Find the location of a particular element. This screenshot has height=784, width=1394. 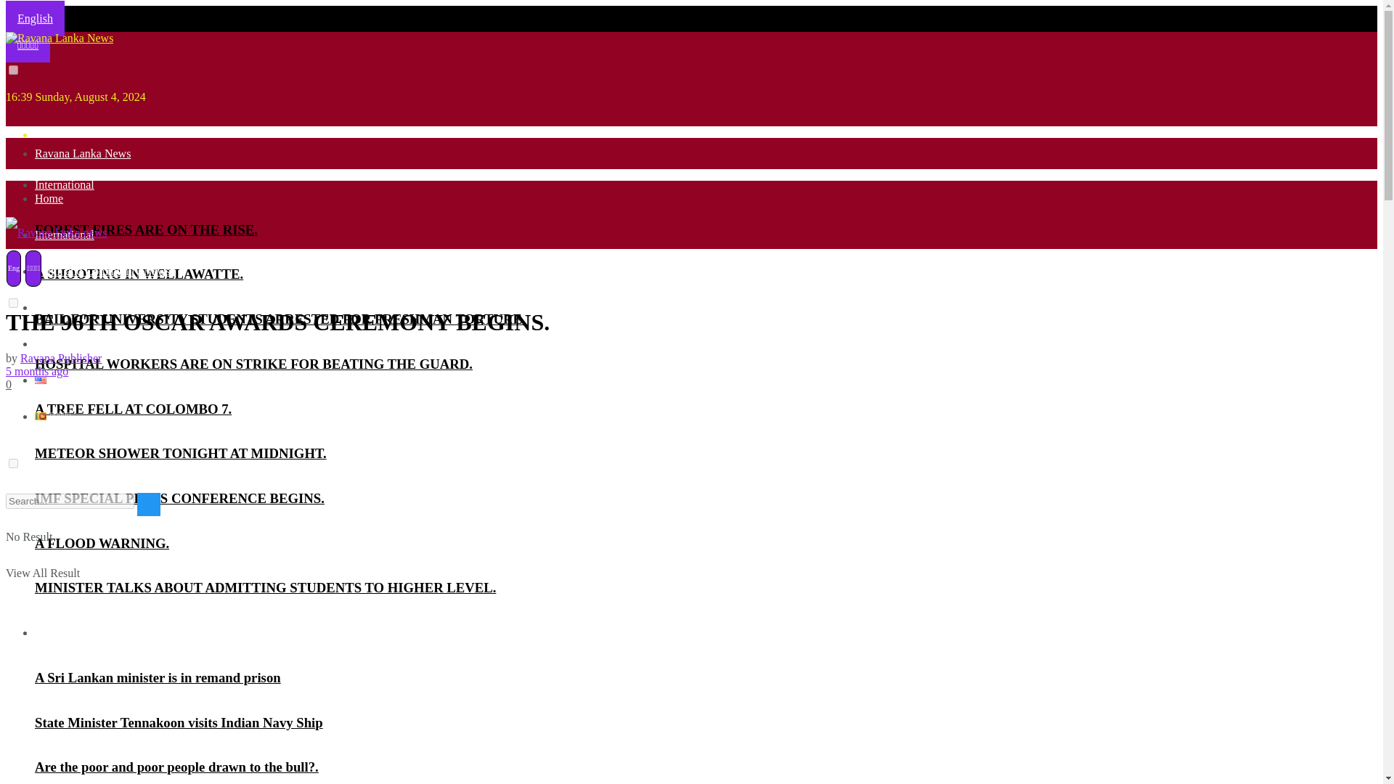

A SHOOTING IN WELLAWATTE. is located at coordinates (139, 274).